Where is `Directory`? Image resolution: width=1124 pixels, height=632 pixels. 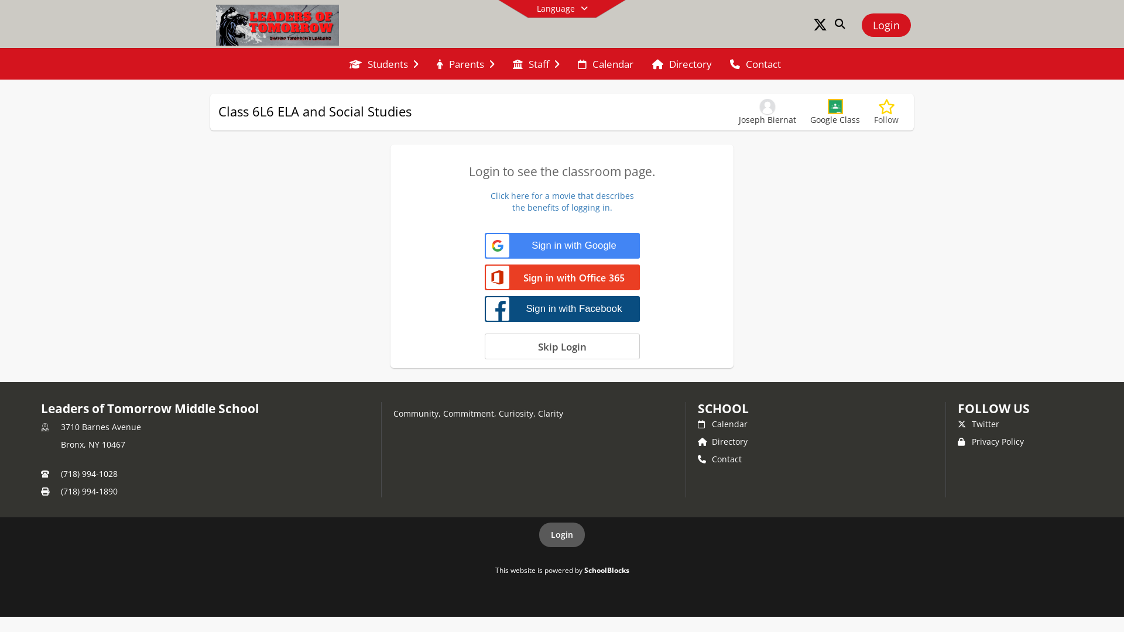 Directory is located at coordinates (682, 64).